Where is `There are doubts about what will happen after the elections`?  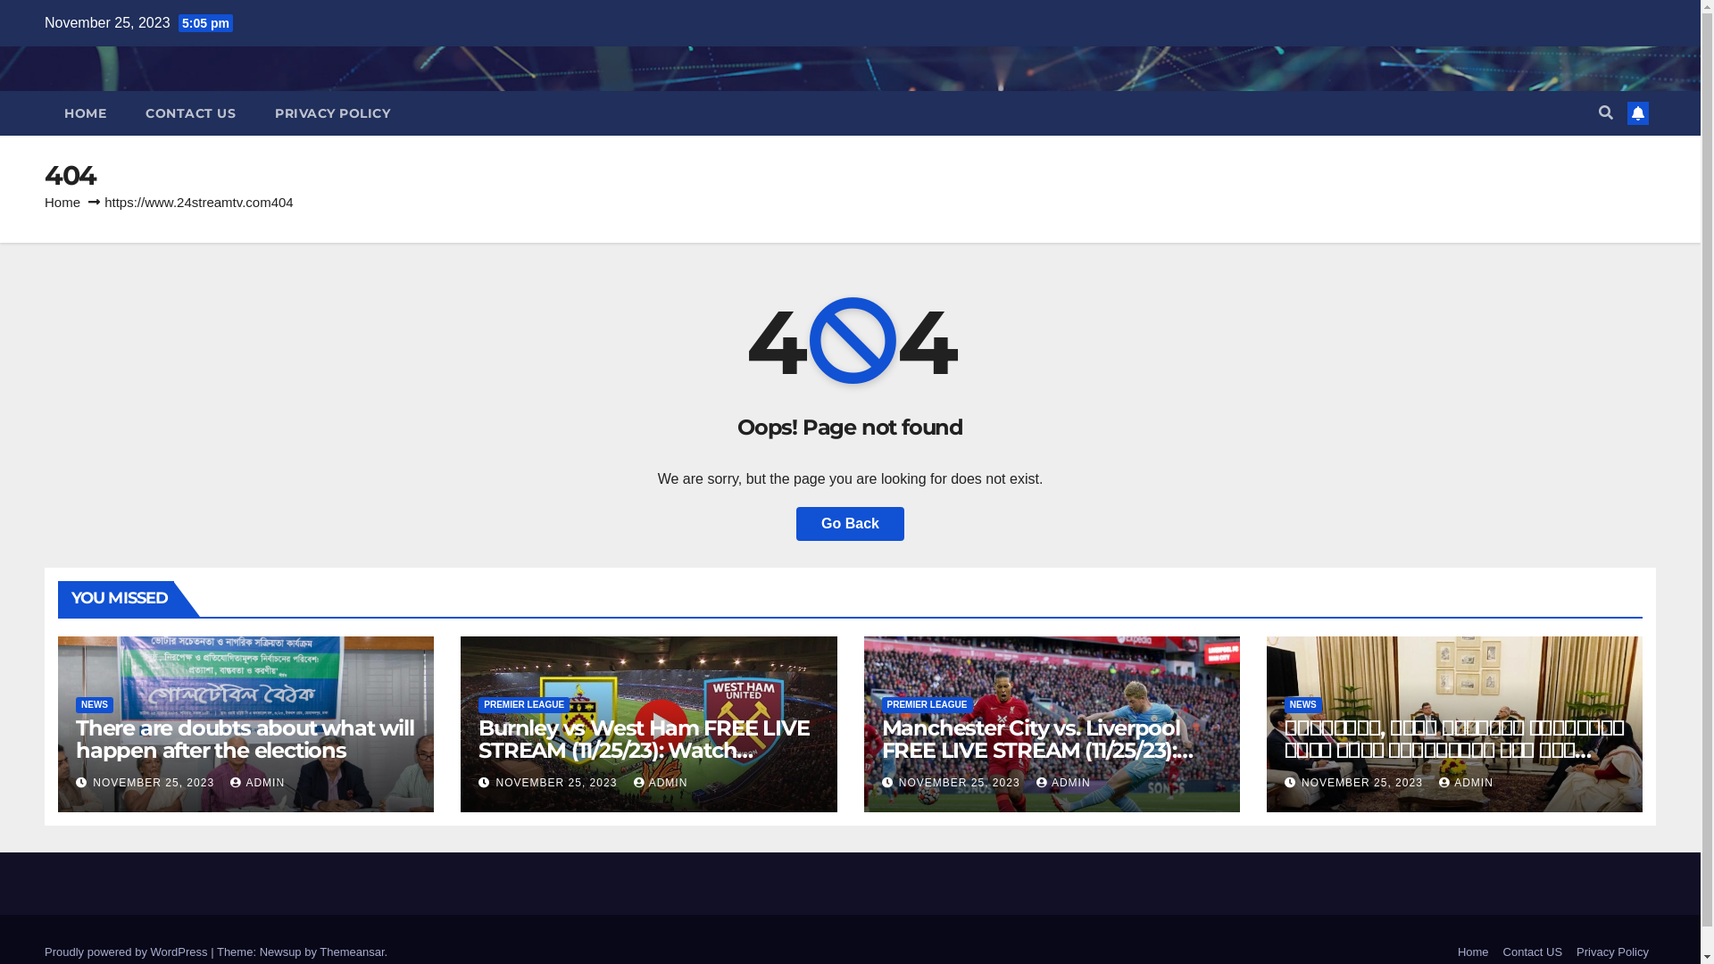
There are doubts about what will happen after the elections is located at coordinates (245, 739).